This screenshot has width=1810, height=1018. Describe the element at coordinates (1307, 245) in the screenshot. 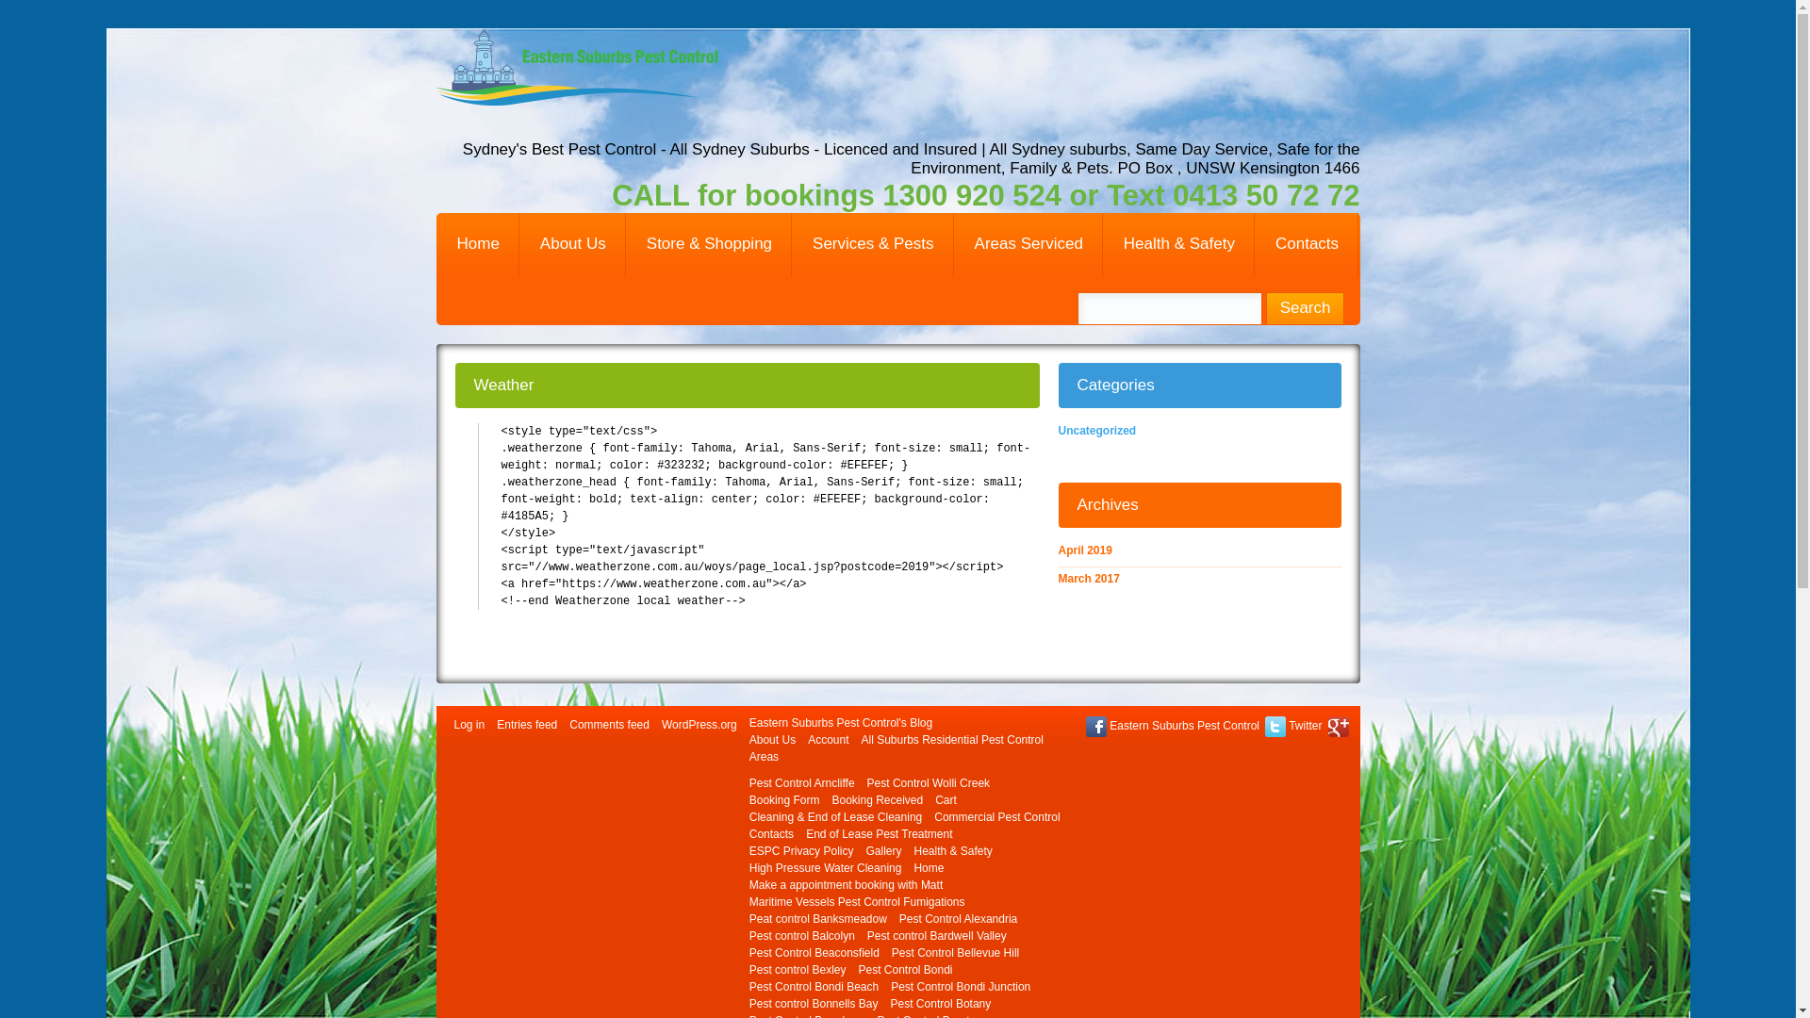

I see `Contacts` at that location.